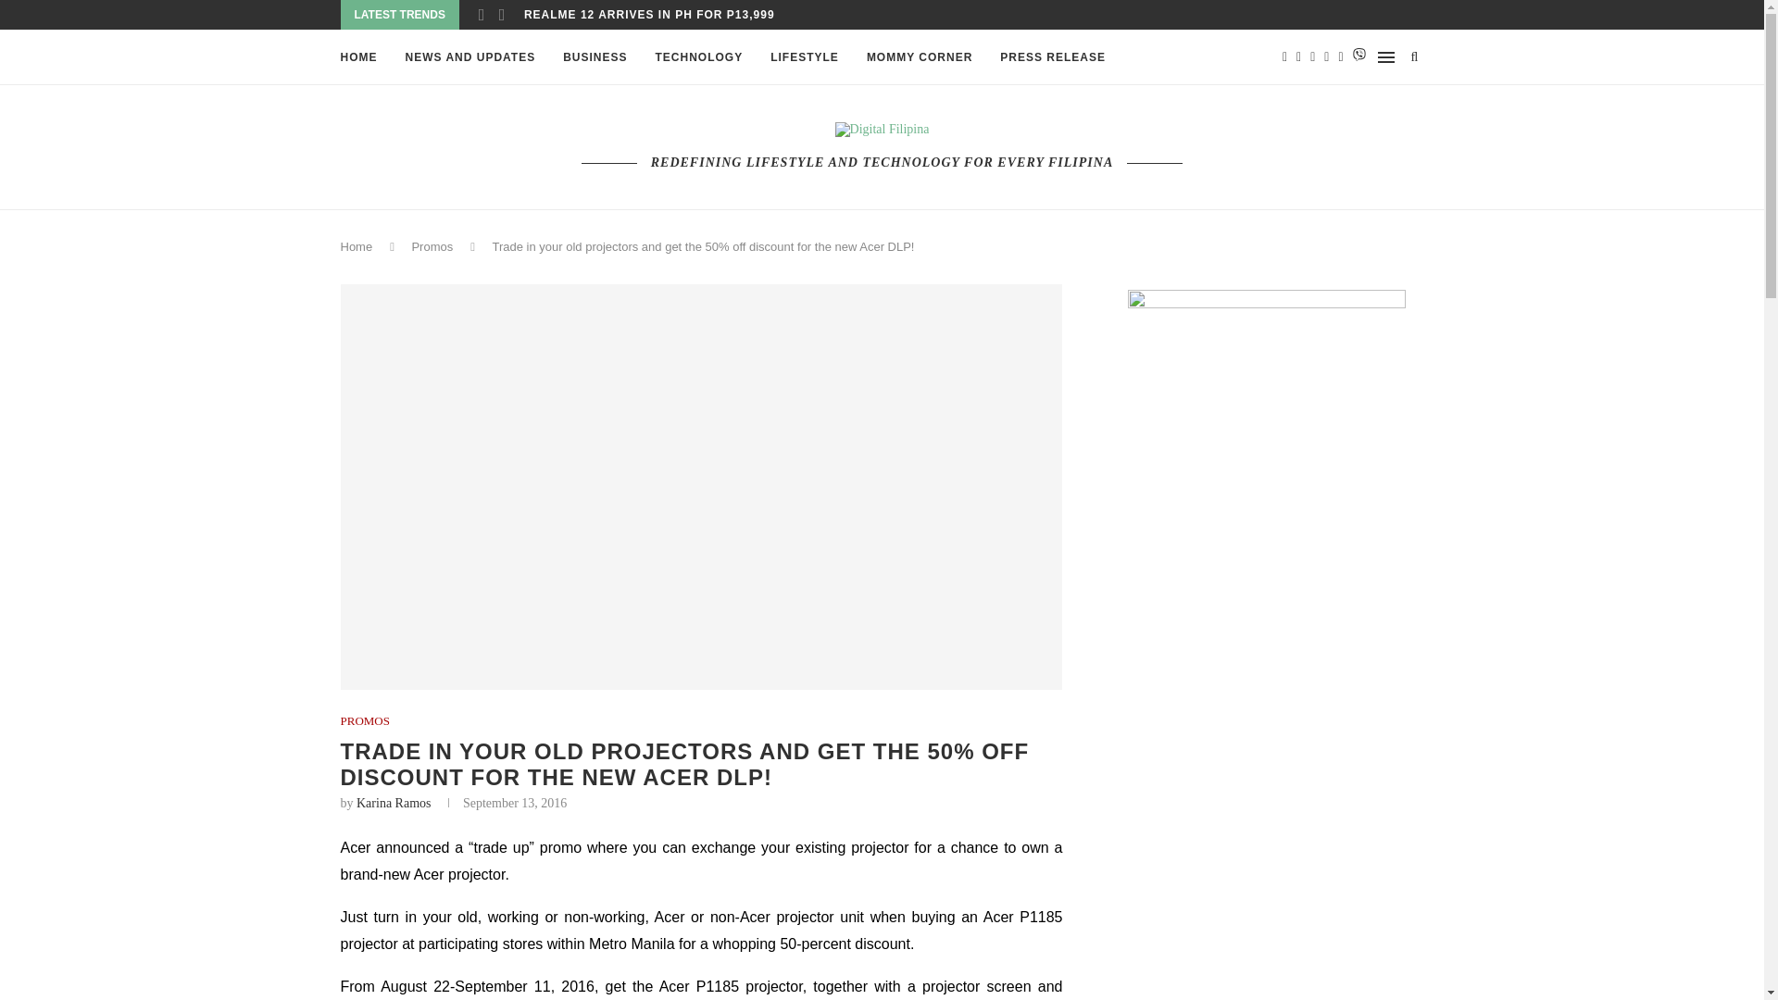 This screenshot has height=1000, width=1778. I want to click on BUSINESS, so click(595, 57).